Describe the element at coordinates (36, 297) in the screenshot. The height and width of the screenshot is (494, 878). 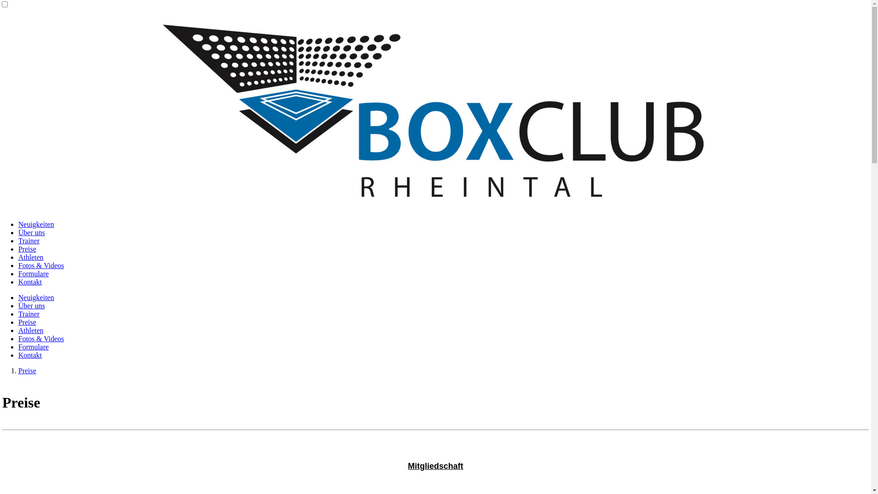
I see `Neuigkeiten` at that location.